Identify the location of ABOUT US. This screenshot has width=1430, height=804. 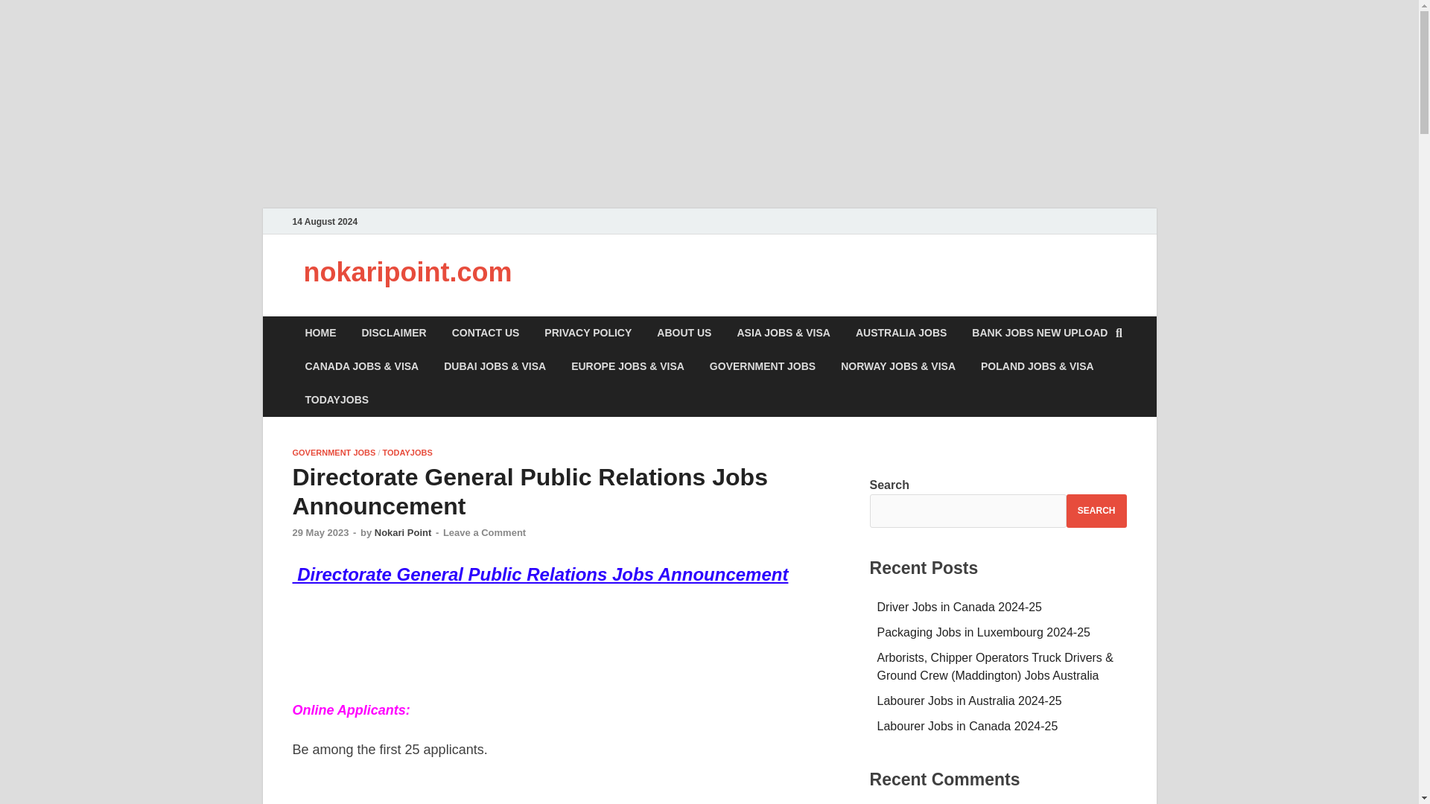
(684, 333).